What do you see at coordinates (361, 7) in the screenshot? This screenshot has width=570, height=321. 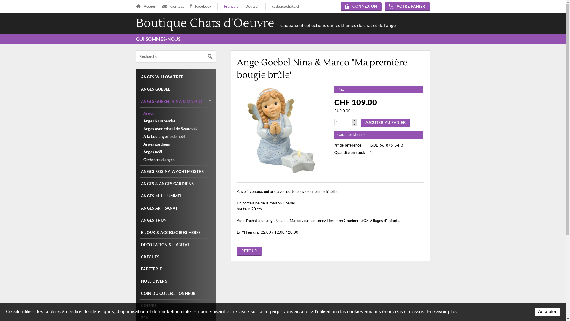 I see `CONNEXION` at bounding box center [361, 7].